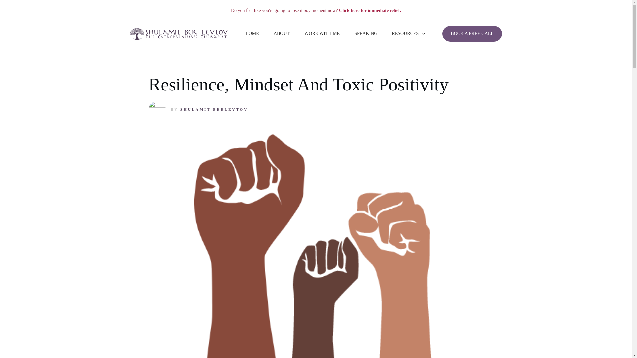  Describe the element at coordinates (366, 33) in the screenshot. I see `SPEAKING` at that location.